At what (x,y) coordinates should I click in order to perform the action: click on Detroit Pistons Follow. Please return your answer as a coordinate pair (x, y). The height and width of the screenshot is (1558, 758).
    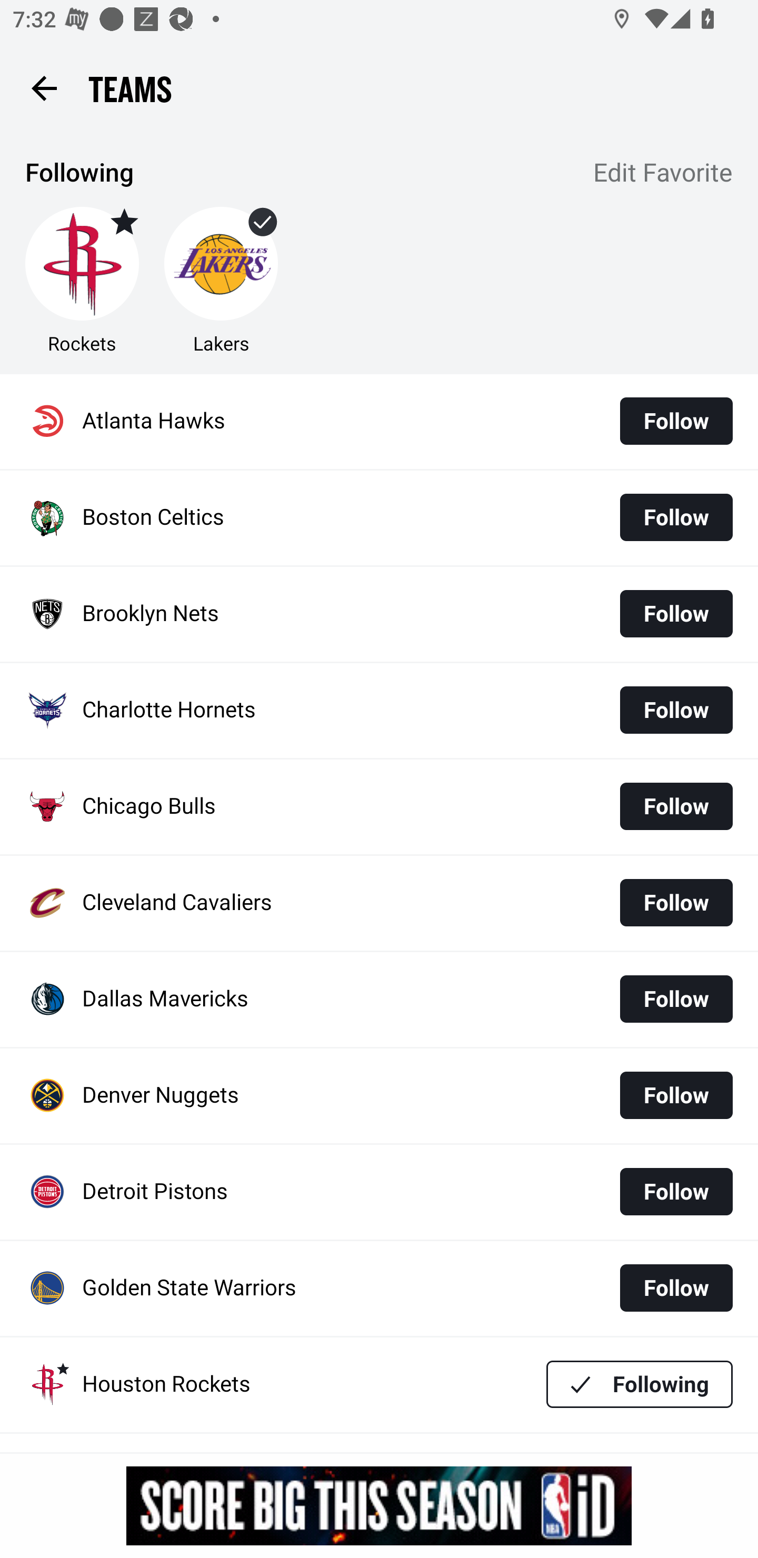
    Looking at the image, I should click on (379, 1193).